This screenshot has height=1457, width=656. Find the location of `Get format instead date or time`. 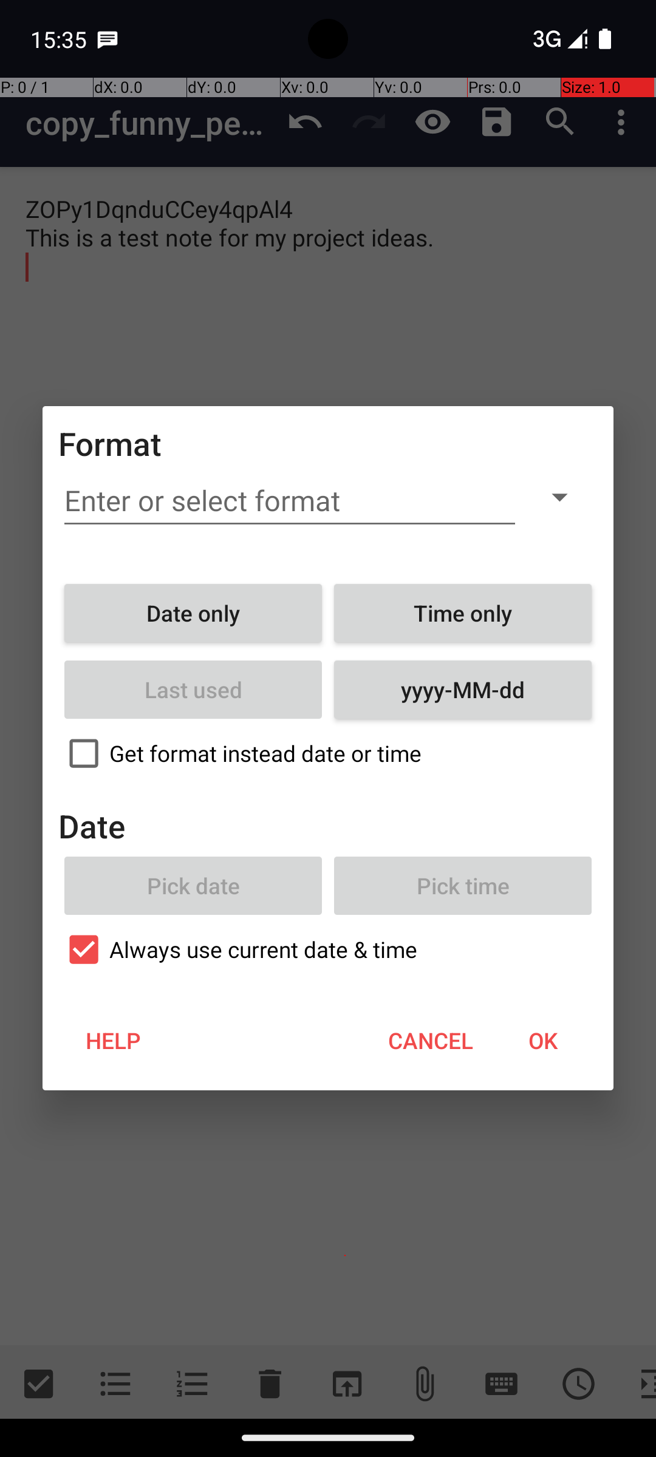

Get format instead date or time is located at coordinates (328, 753).